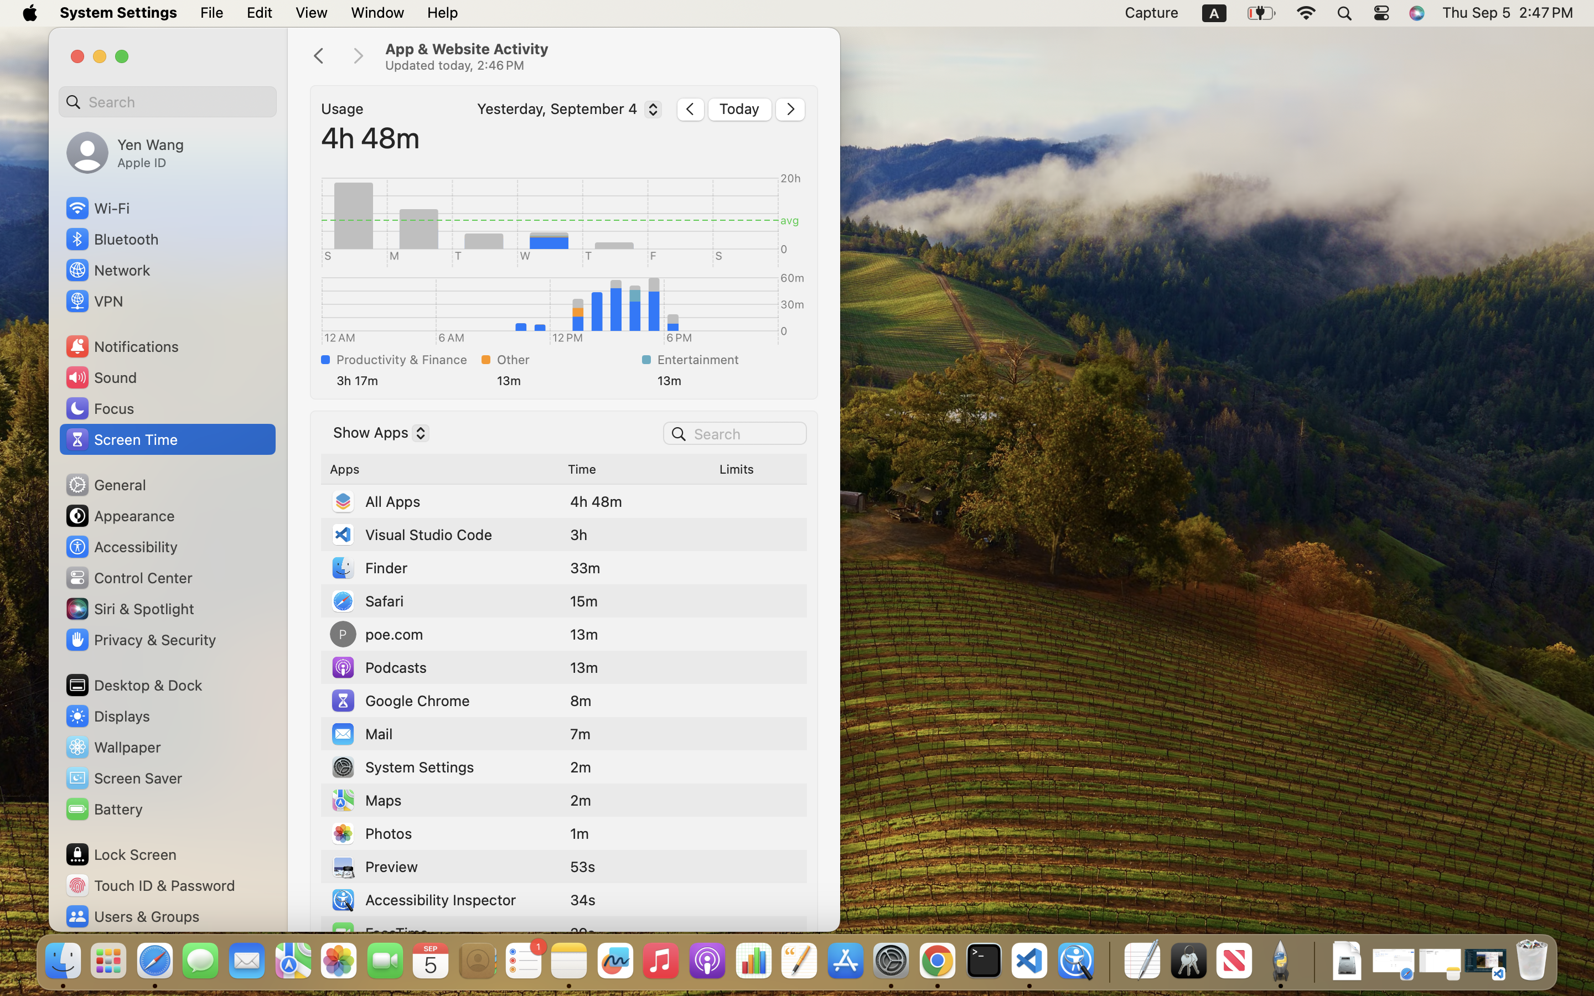 Image resolution: width=1594 pixels, height=996 pixels. I want to click on Preview, so click(374, 867).